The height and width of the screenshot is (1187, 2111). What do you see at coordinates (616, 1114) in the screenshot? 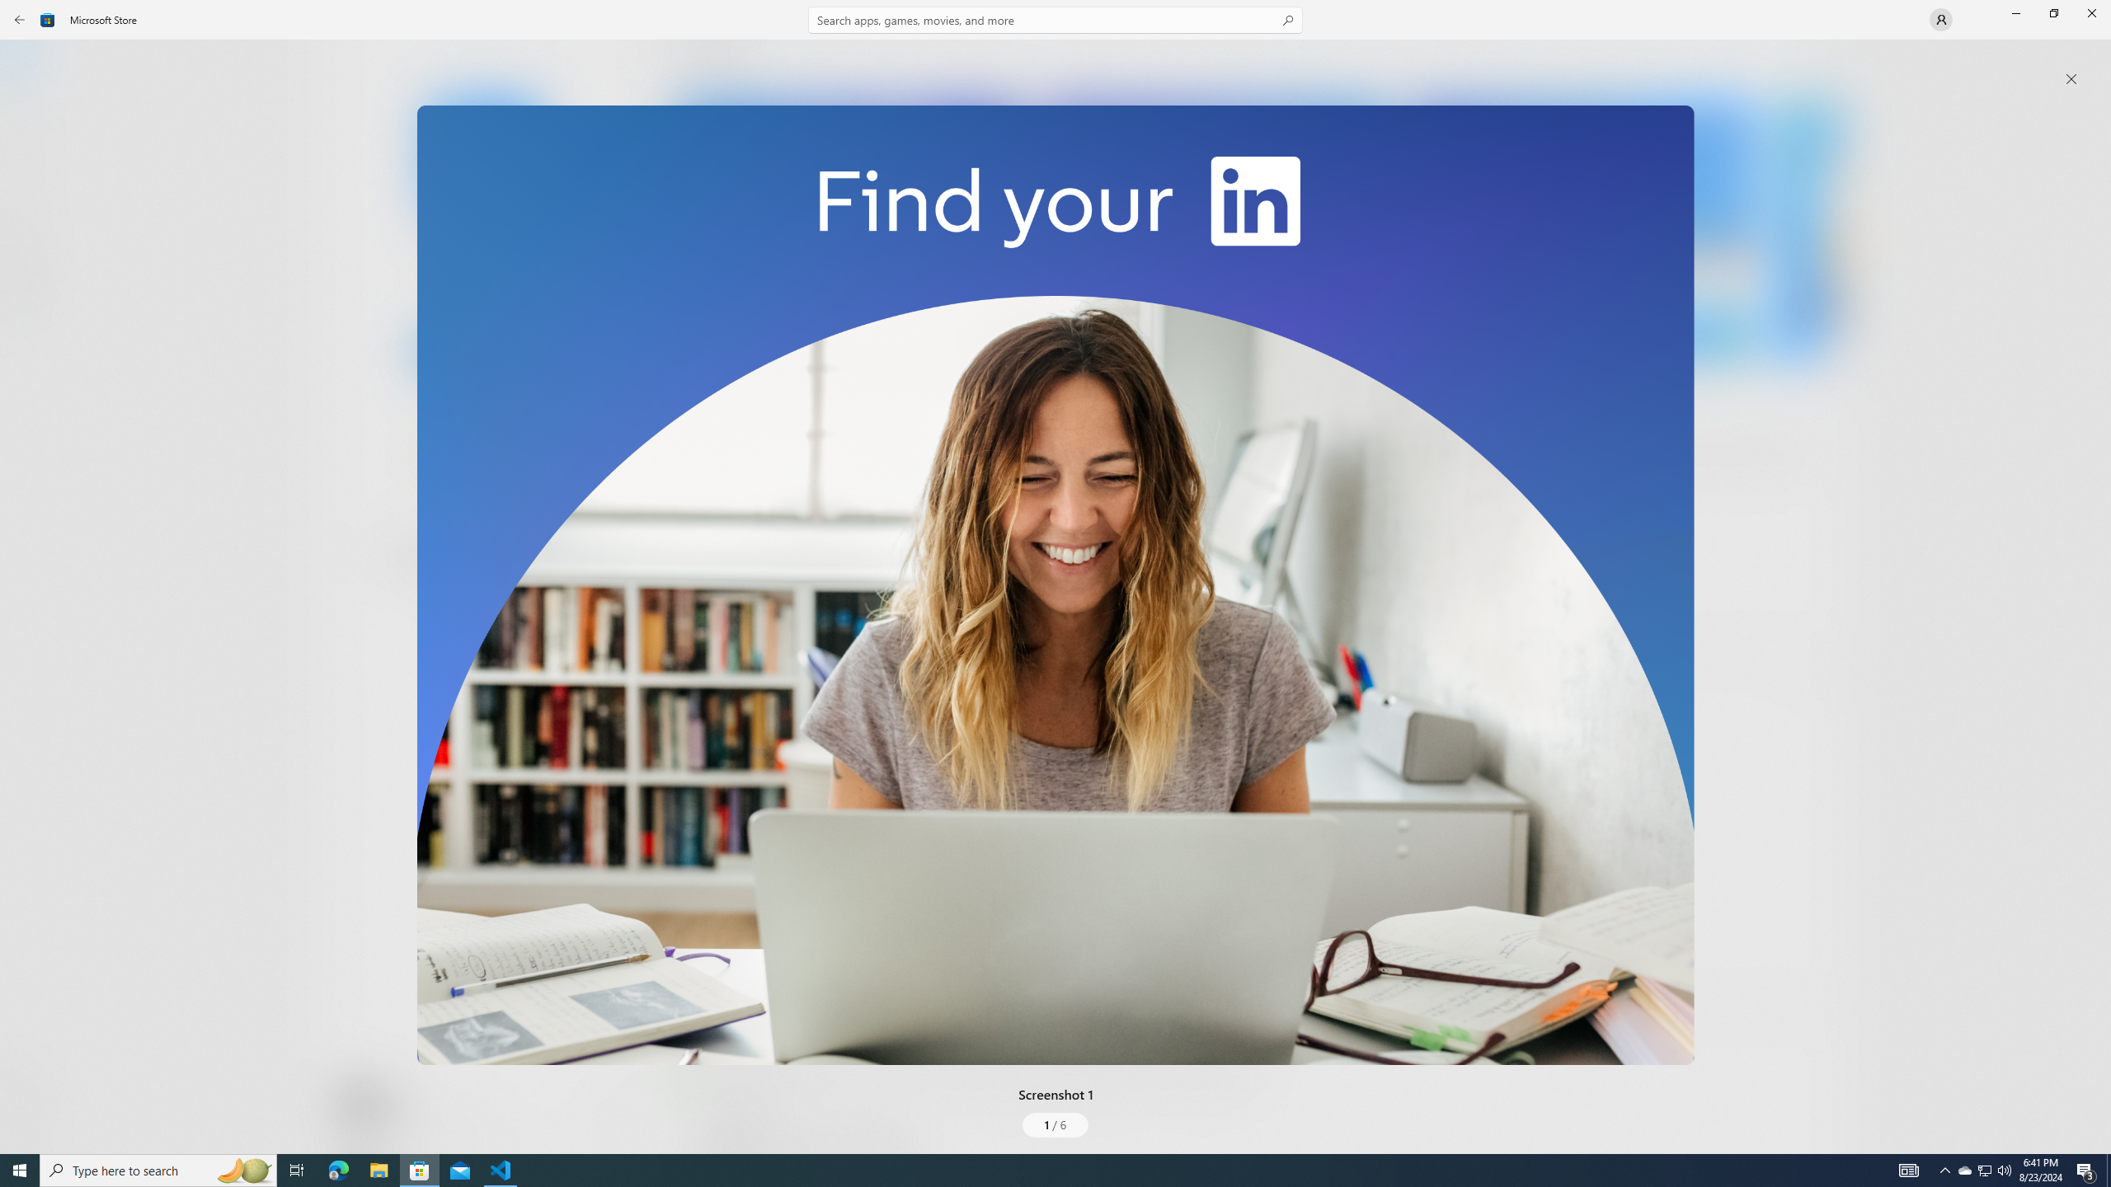
I see `Share` at bounding box center [616, 1114].